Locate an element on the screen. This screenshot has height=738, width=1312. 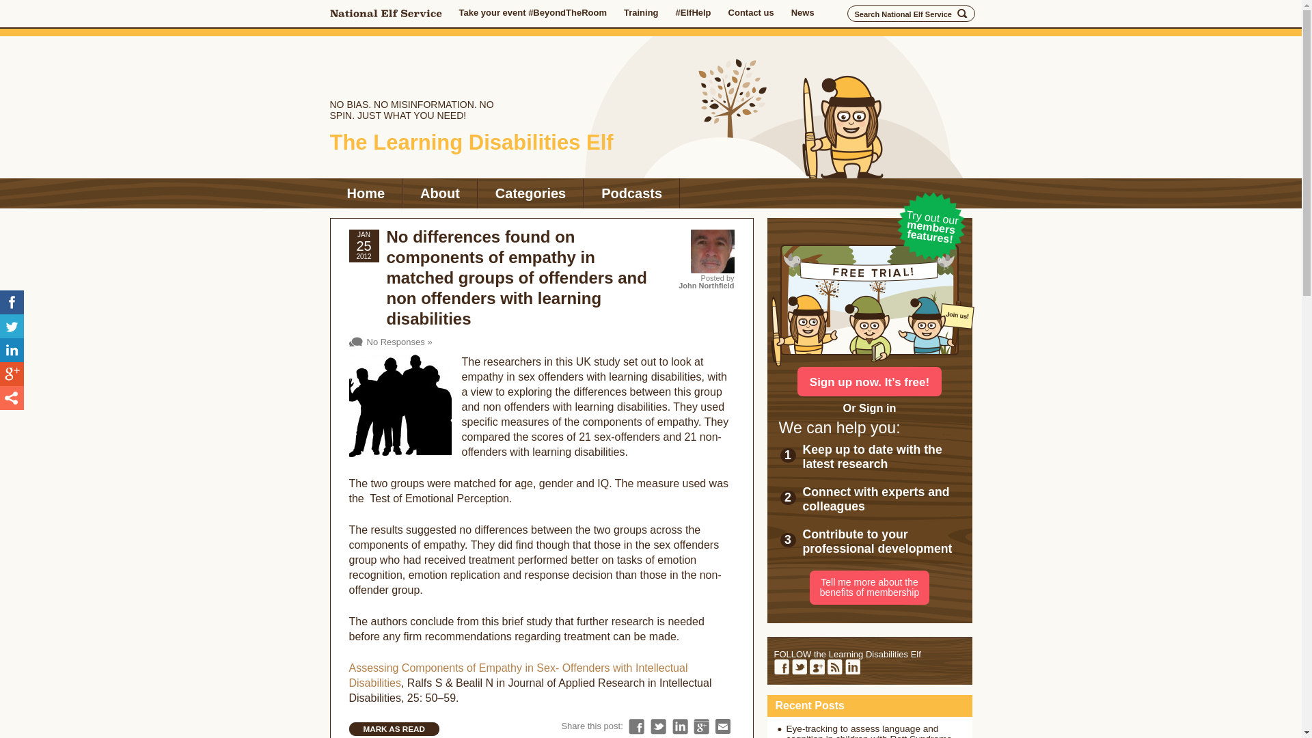
Tweet this on Twitter is located at coordinates (659, 726).